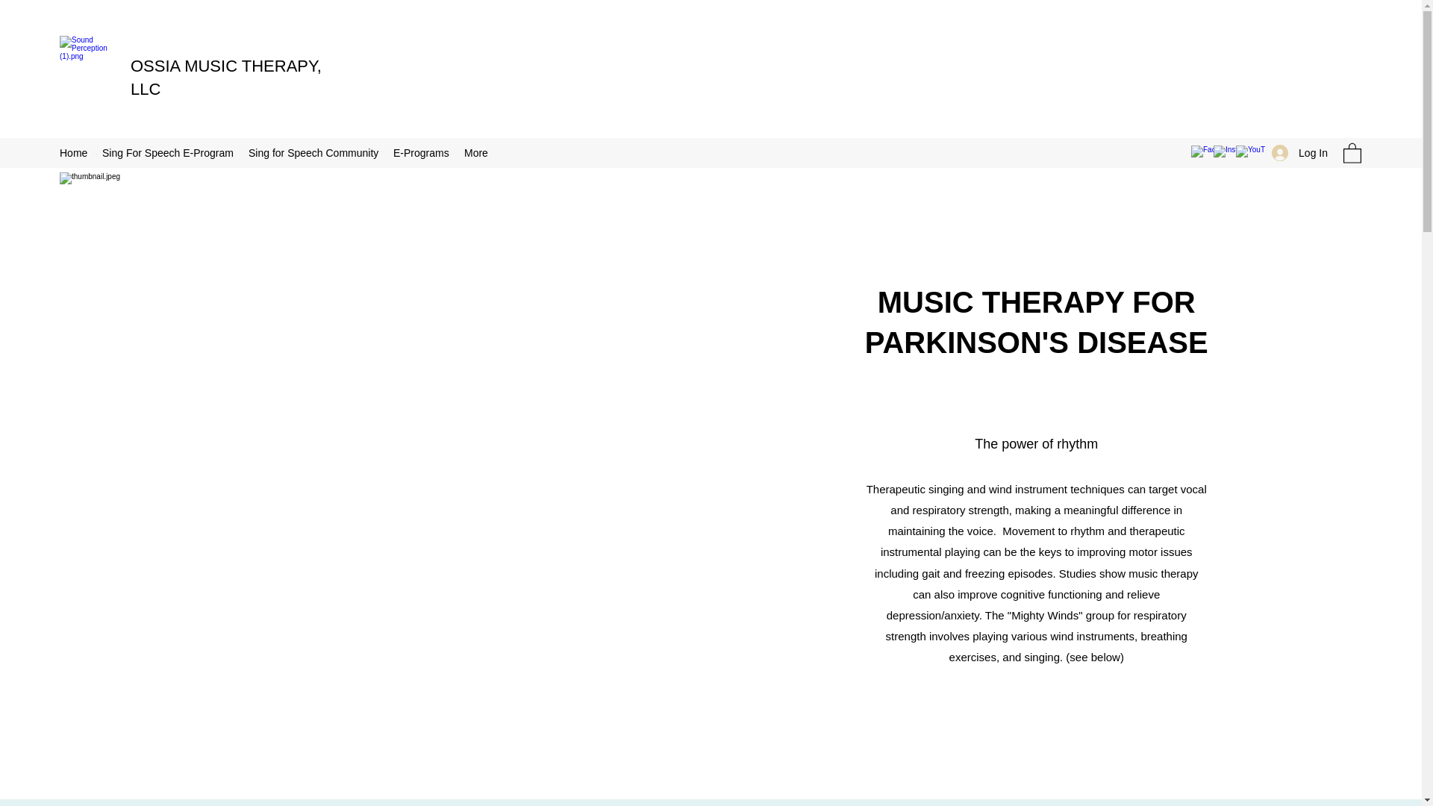 The height and width of the screenshot is (806, 1433). What do you see at coordinates (167, 153) in the screenshot?
I see `Sing For Speech E-Program` at bounding box center [167, 153].